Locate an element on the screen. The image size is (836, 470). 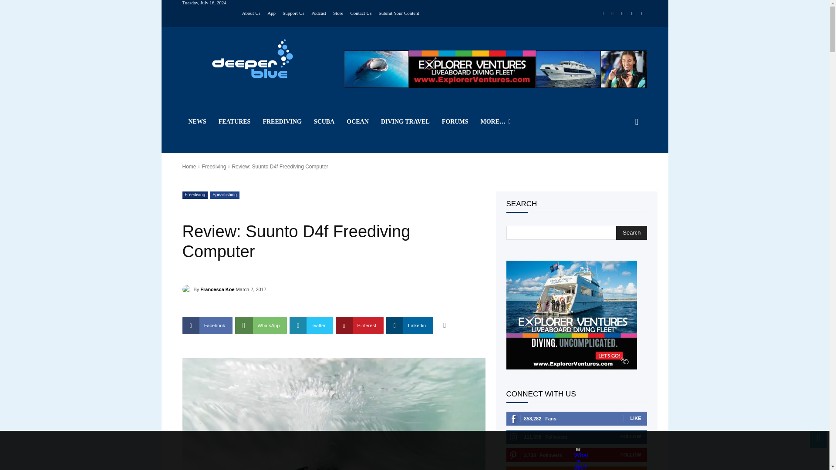
Youtube is located at coordinates (642, 14).